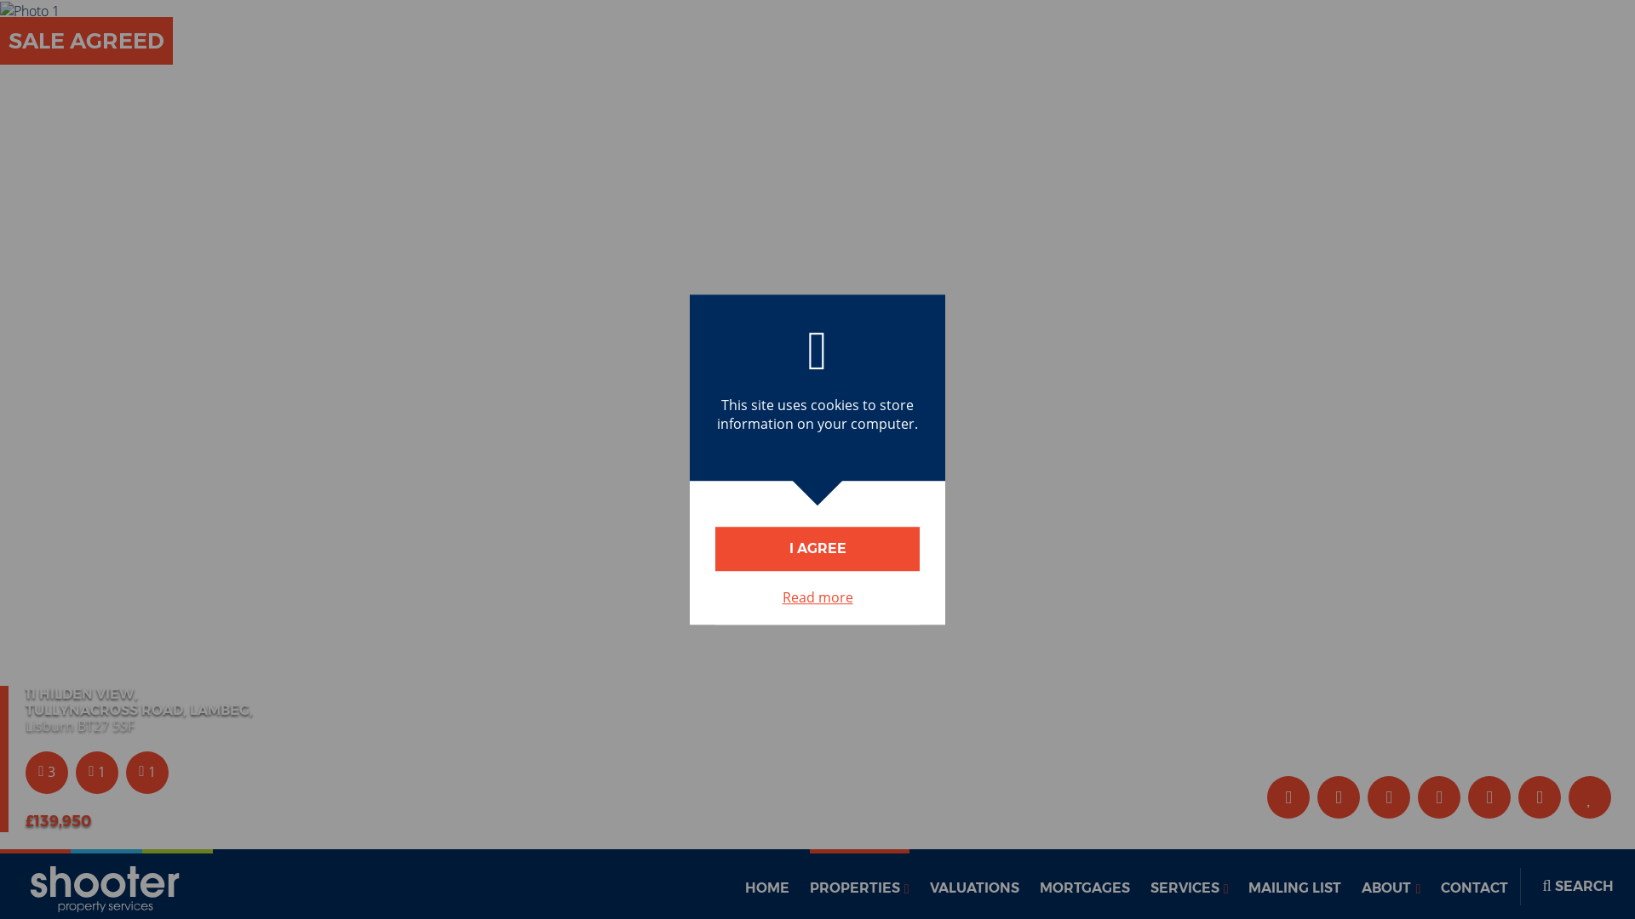 The image size is (1635, 919). Describe the element at coordinates (106, 883) in the screenshot. I see `Red Bar Blue Bar Green Bar` at that location.